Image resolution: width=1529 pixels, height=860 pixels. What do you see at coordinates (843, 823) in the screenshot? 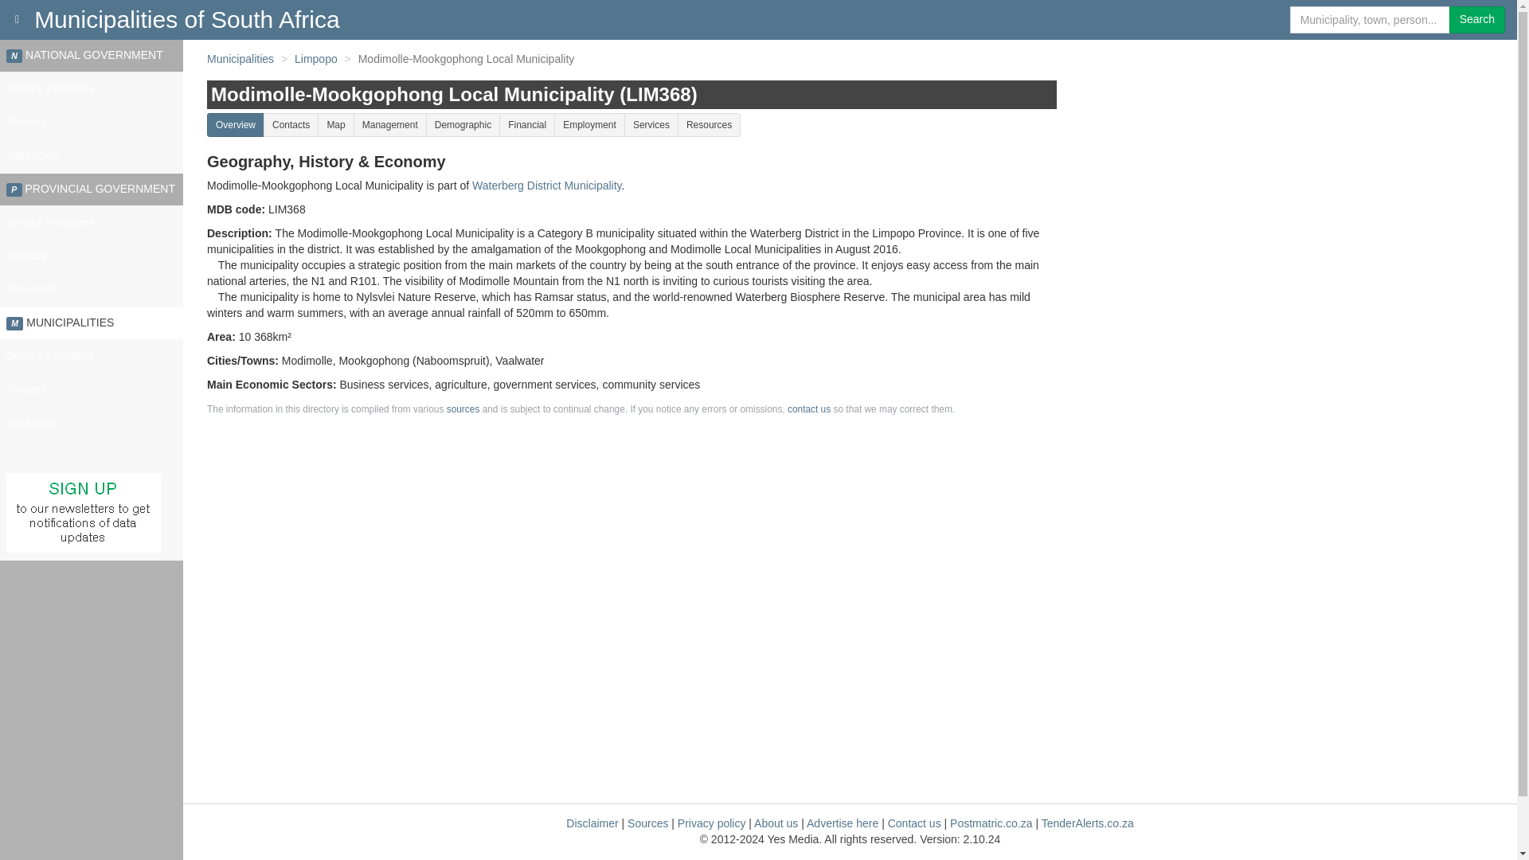
I see `Advertise here` at bounding box center [843, 823].